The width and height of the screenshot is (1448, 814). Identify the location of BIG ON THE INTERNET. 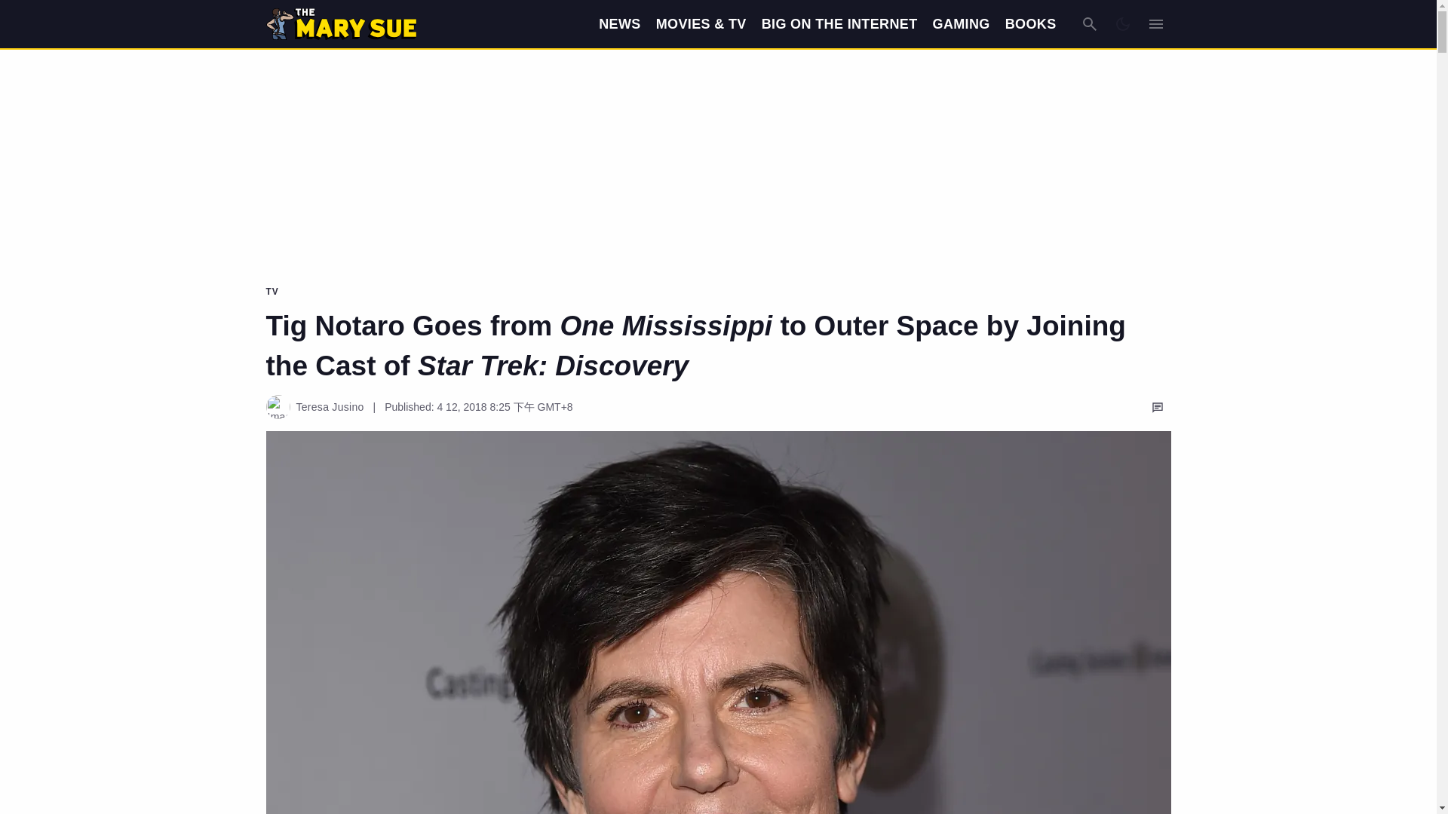
(839, 24).